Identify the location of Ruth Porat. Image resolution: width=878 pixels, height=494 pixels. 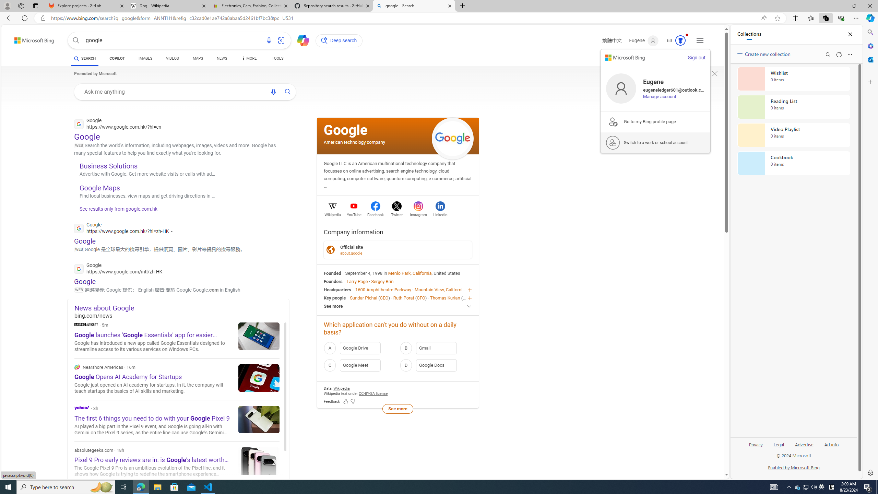
(404, 297).